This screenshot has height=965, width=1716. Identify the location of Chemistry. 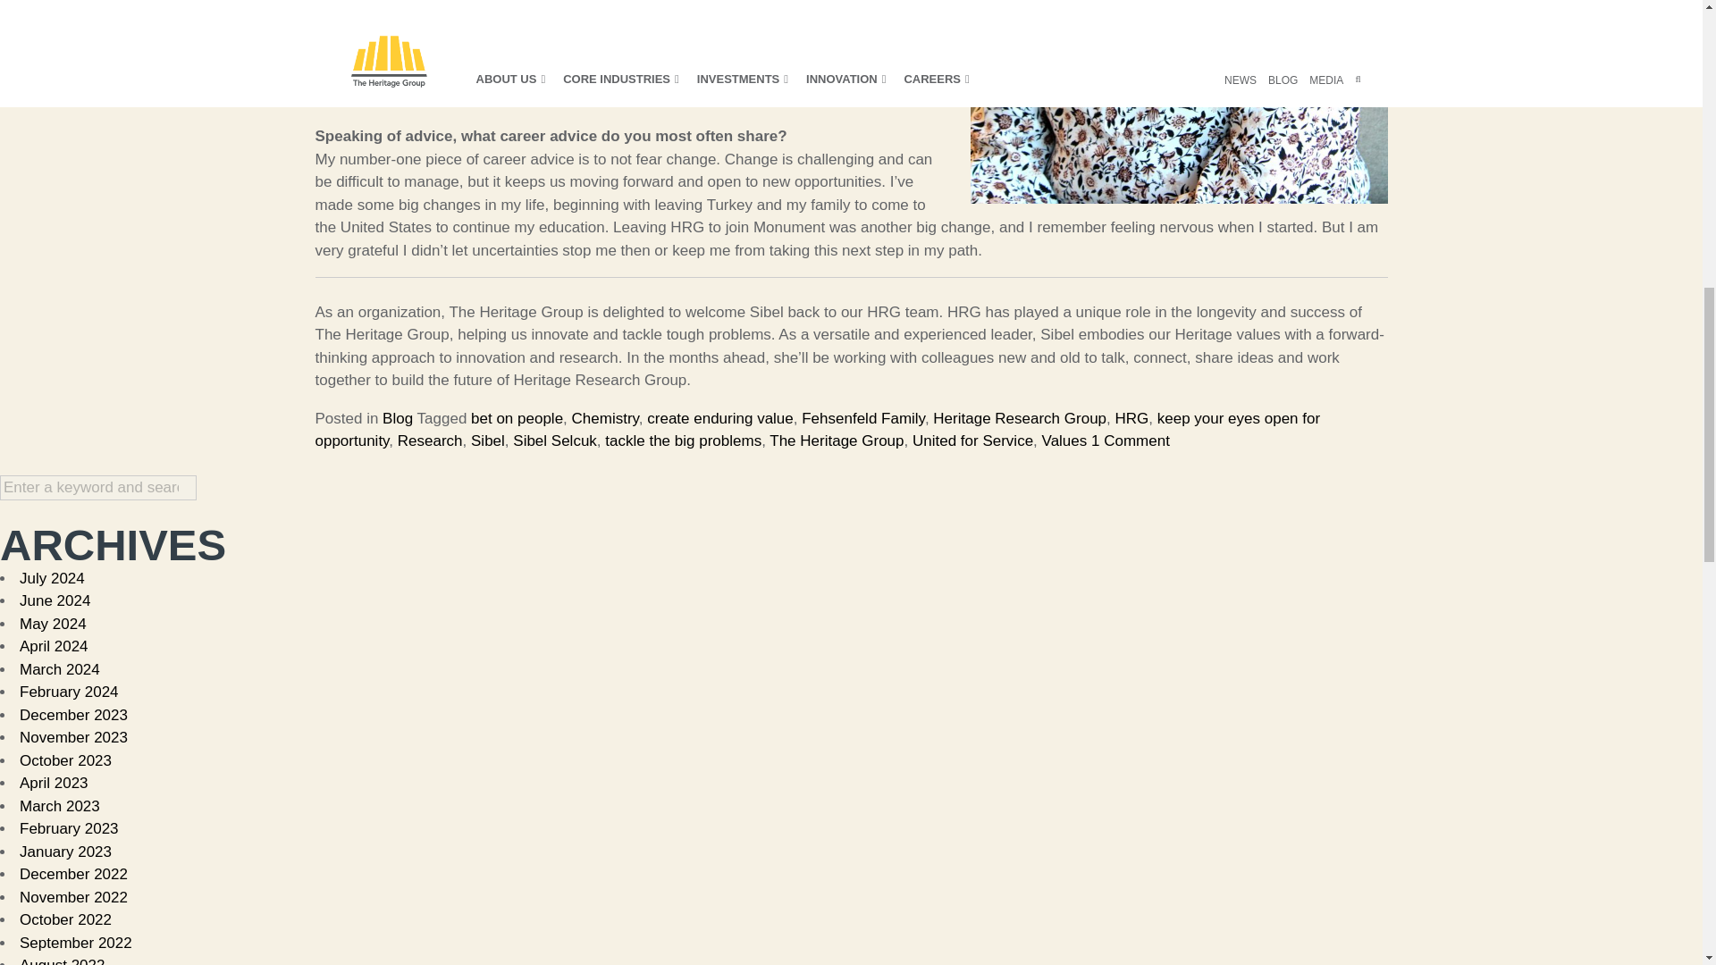
(604, 417).